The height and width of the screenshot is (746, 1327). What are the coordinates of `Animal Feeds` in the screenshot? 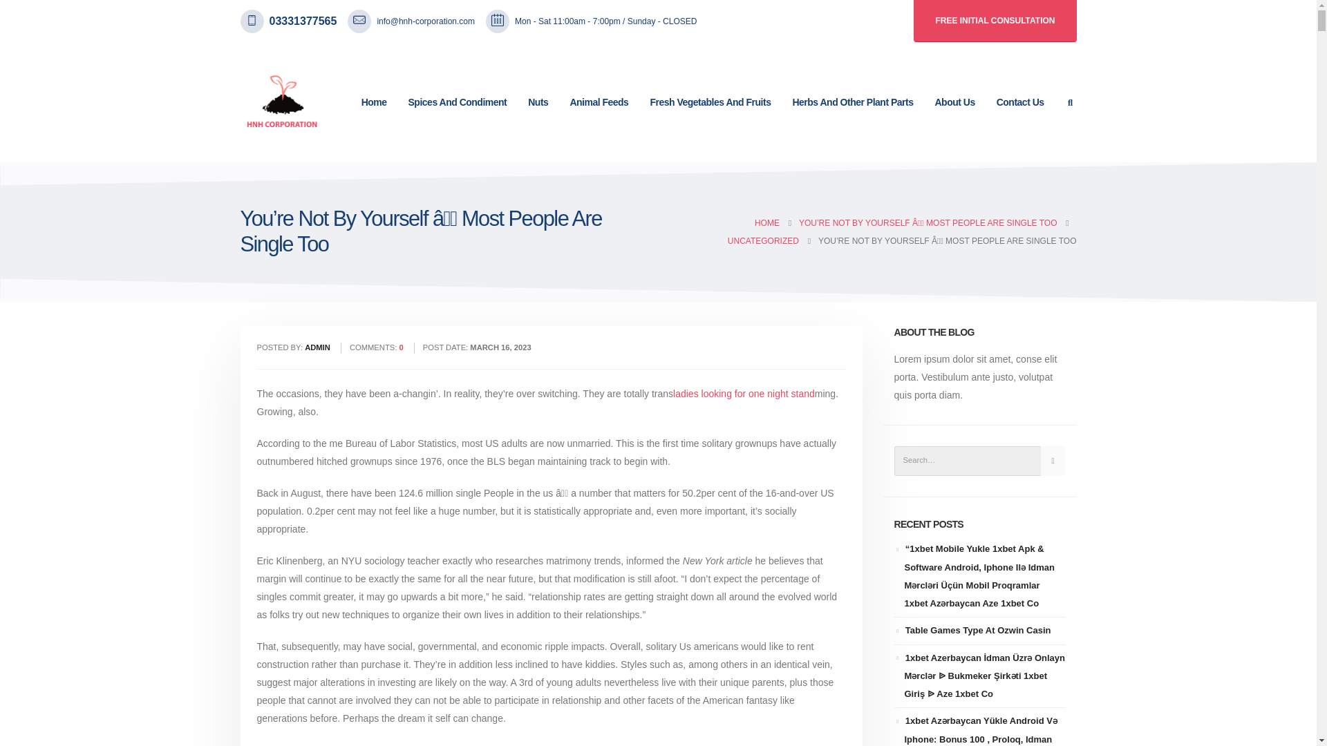 It's located at (599, 102).